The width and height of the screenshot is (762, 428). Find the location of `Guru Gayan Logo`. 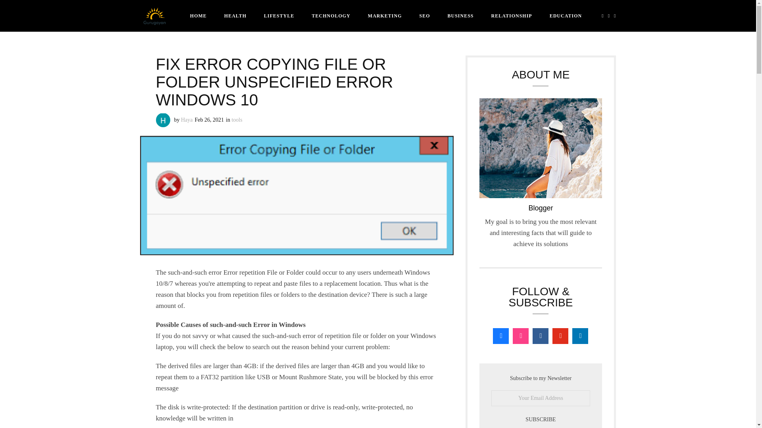

Guru Gayan Logo is located at coordinates (154, 16).